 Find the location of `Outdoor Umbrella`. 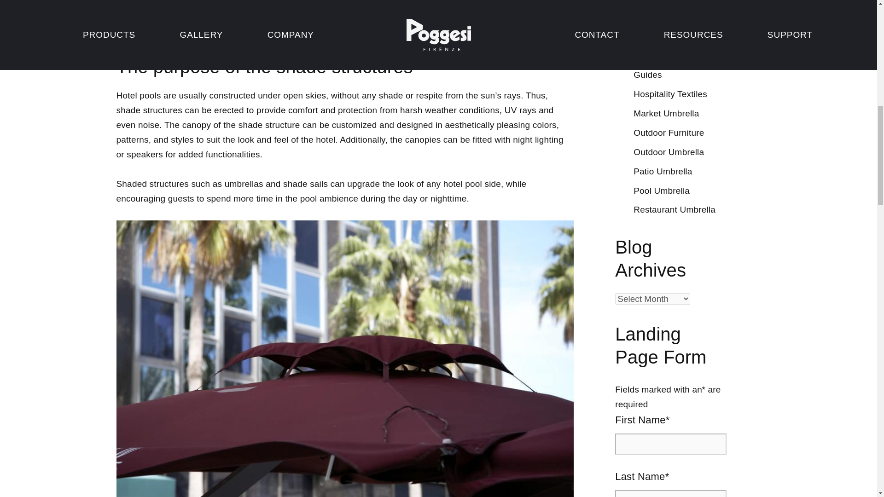

Outdoor Umbrella is located at coordinates (669, 152).